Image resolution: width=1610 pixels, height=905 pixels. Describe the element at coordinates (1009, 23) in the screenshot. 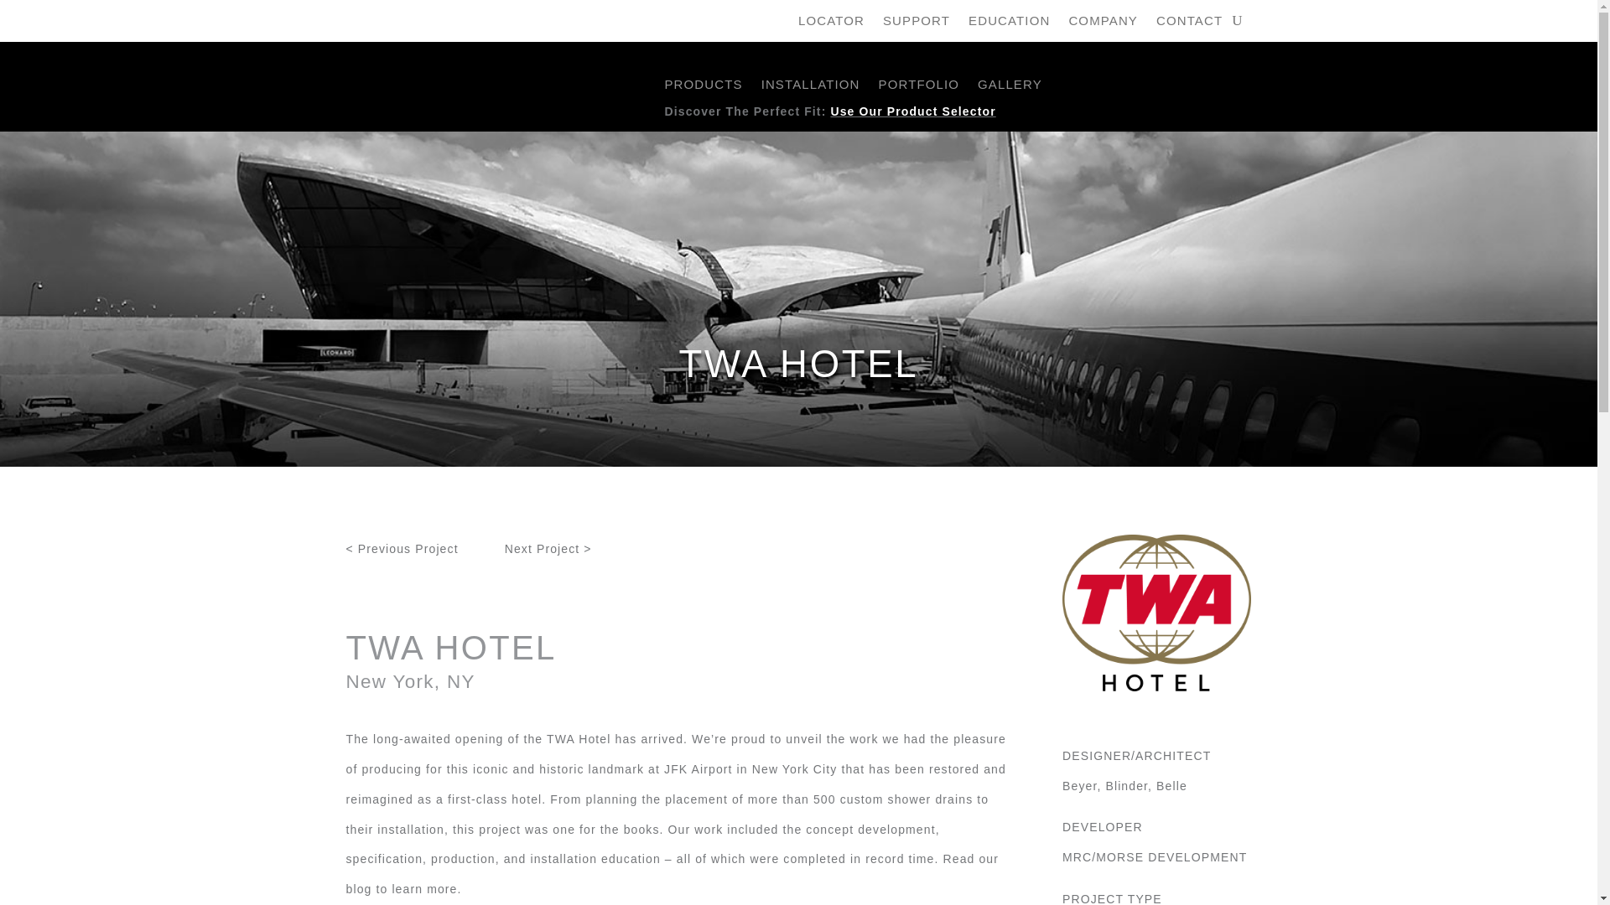

I see `EDUCATION` at that location.